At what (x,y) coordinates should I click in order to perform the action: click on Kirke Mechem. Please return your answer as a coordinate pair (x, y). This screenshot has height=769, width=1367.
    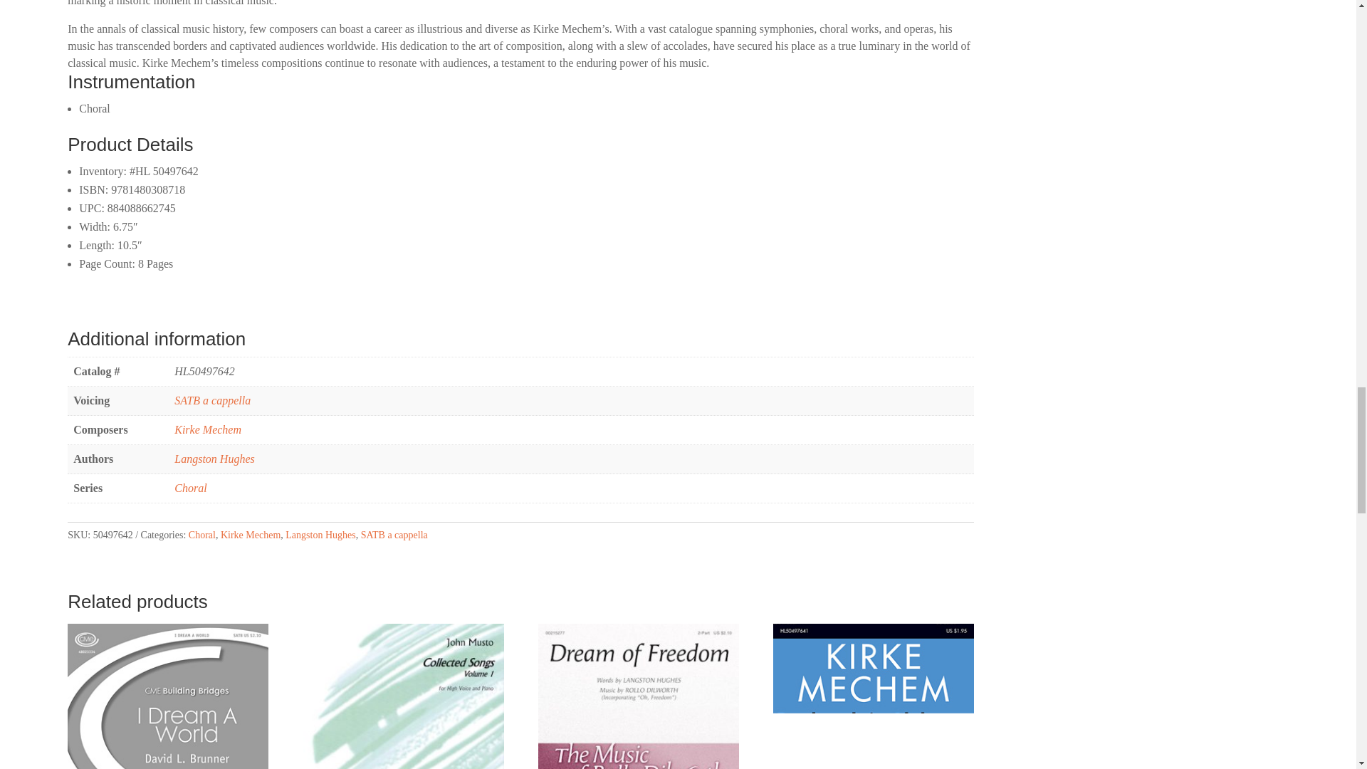
    Looking at the image, I should click on (208, 430).